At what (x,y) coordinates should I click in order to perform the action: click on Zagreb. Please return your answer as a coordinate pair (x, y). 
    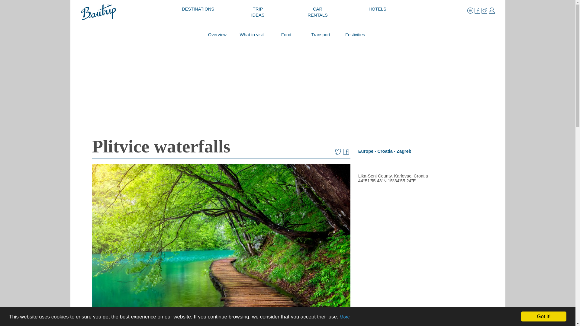
    Looking at the image, I should click on (377, 9).